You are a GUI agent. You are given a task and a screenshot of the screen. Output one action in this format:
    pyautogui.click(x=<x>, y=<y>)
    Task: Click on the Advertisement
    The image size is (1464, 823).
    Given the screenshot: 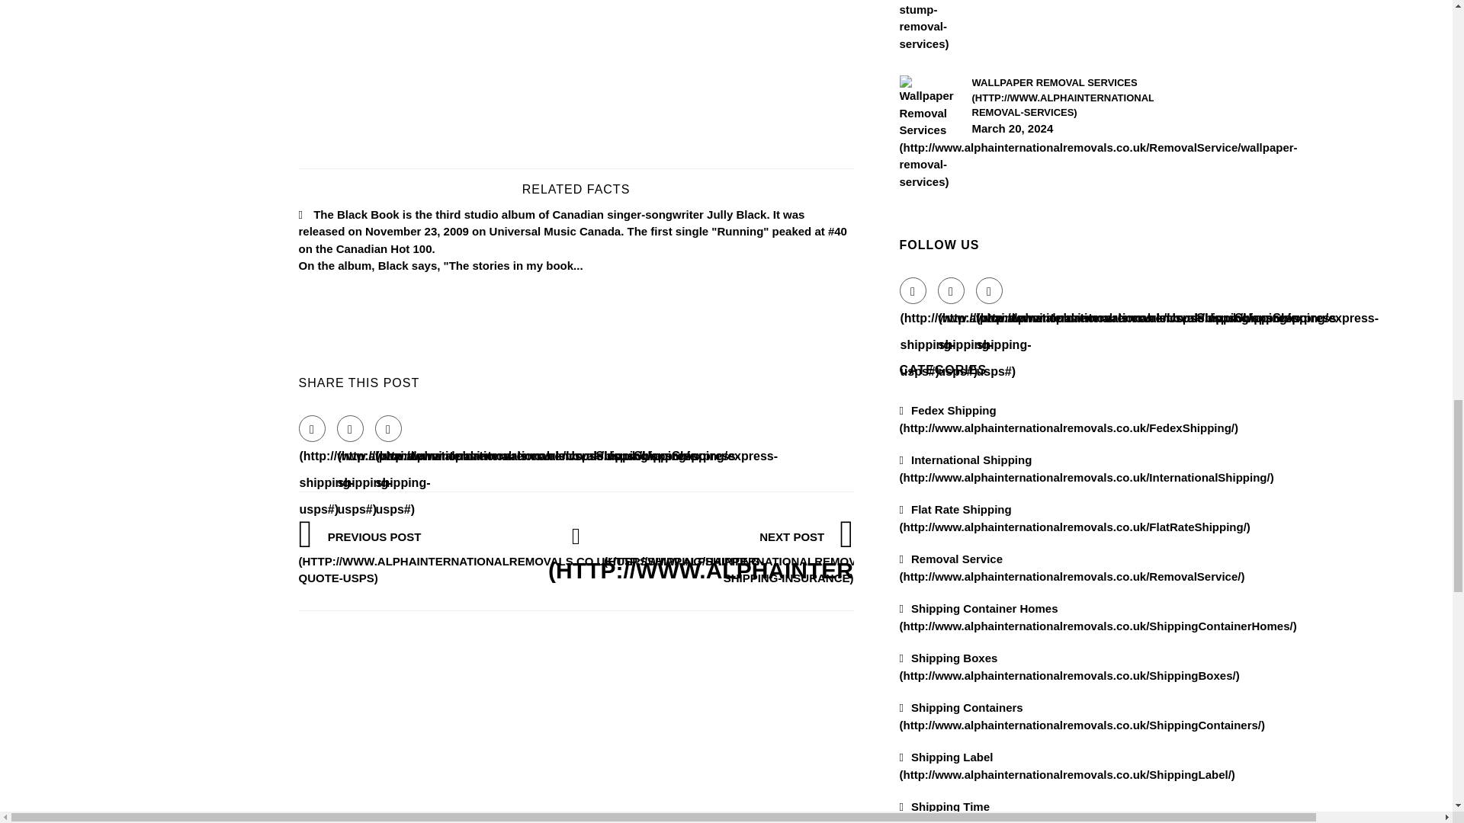 What is the action you would take?
    pyautogui.click(x=576, y=422)
    